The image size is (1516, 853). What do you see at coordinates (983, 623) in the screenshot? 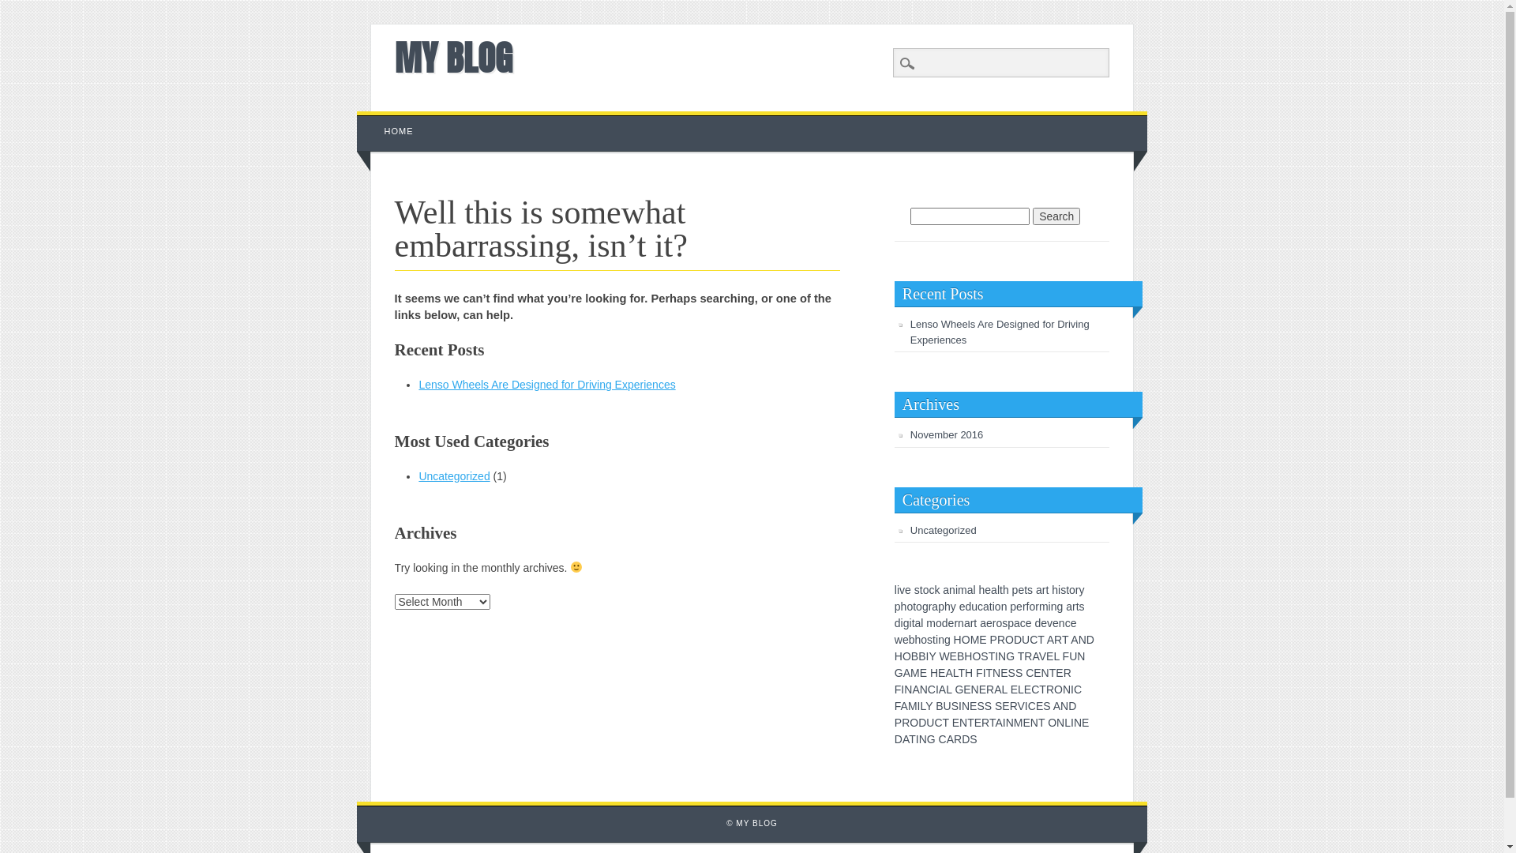
I see `a` at bounding box center [983, 623].